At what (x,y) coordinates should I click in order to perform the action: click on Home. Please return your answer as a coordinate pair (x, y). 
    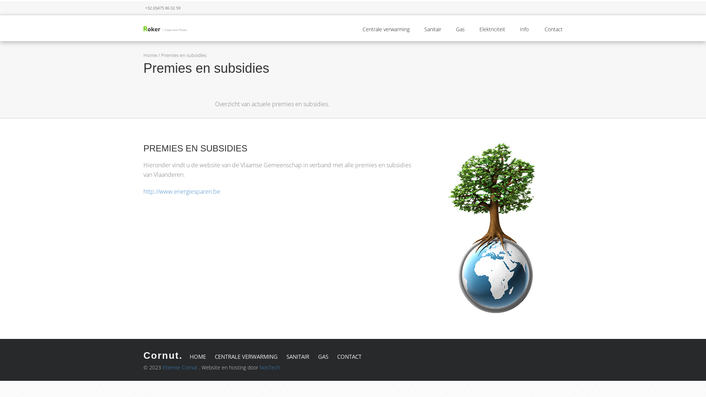
    Looking at the image, I should click on (150, 55).